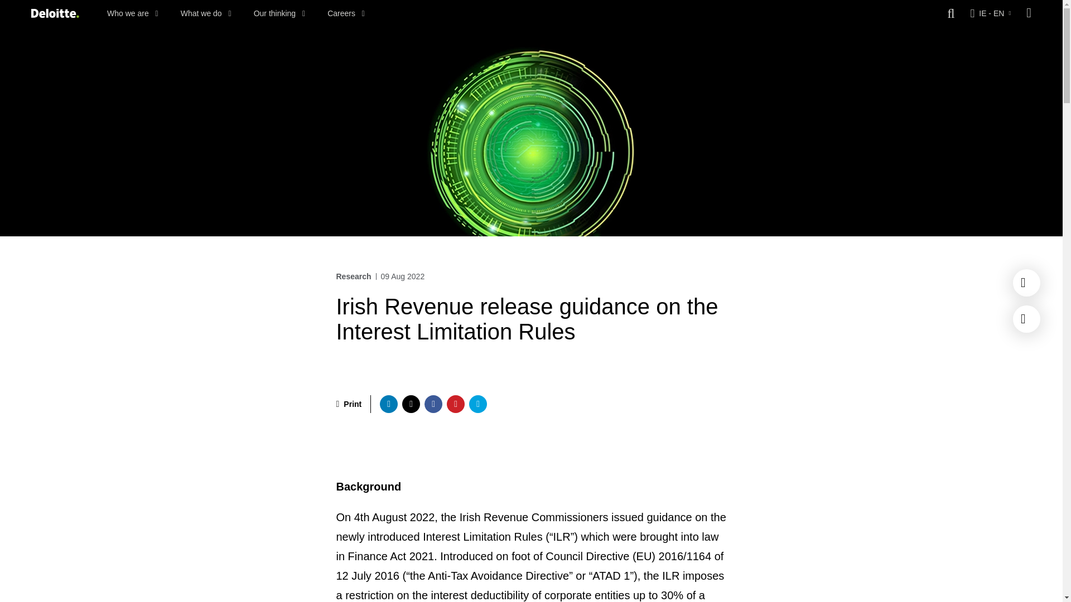  What do you see at coordinates (349, 404) in the screenshot?
I see `Print` at bounding box center [349, 404].